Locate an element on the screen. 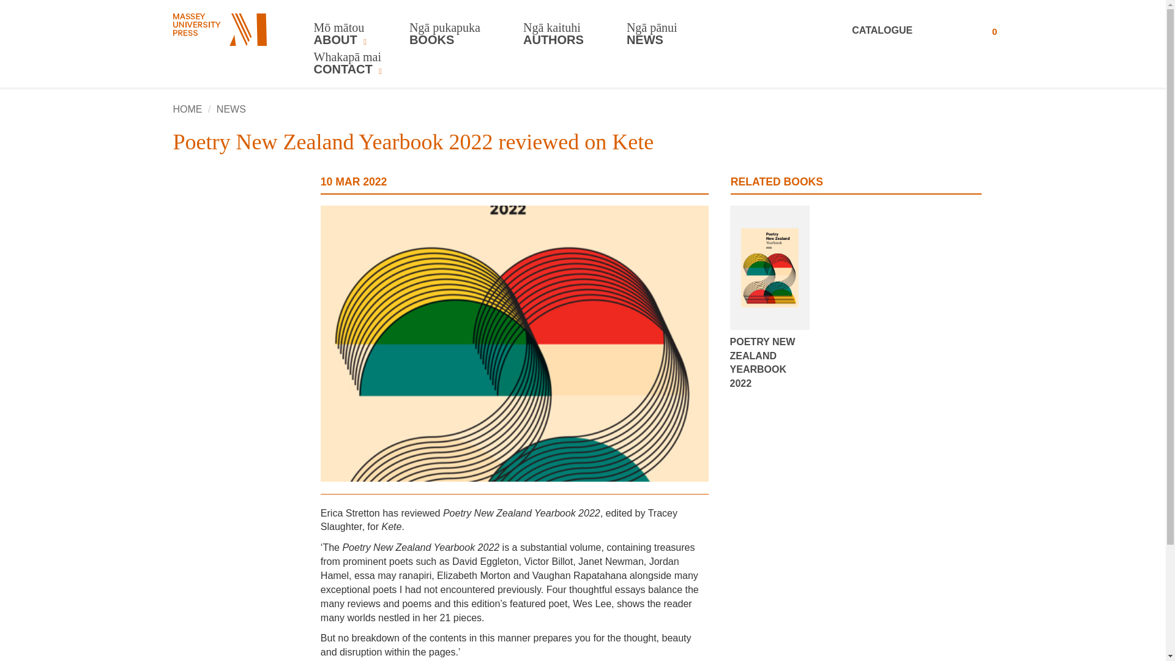  0 is located at coordinates (981, 31).